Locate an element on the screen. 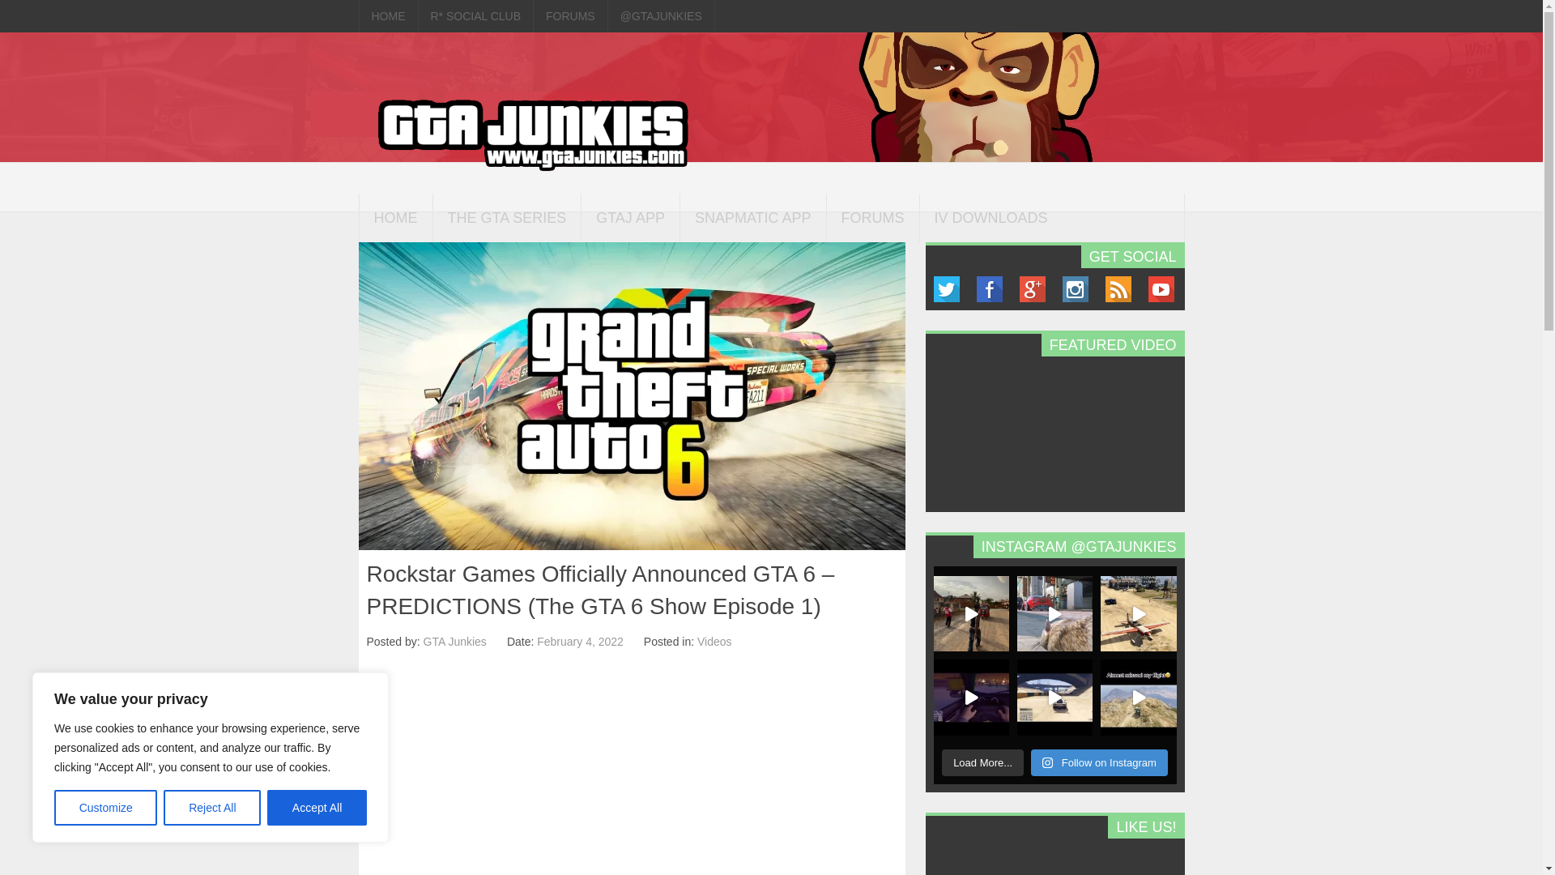 The image size is (1555, 875). GTAJ APP is located at coordinates (630, 216).